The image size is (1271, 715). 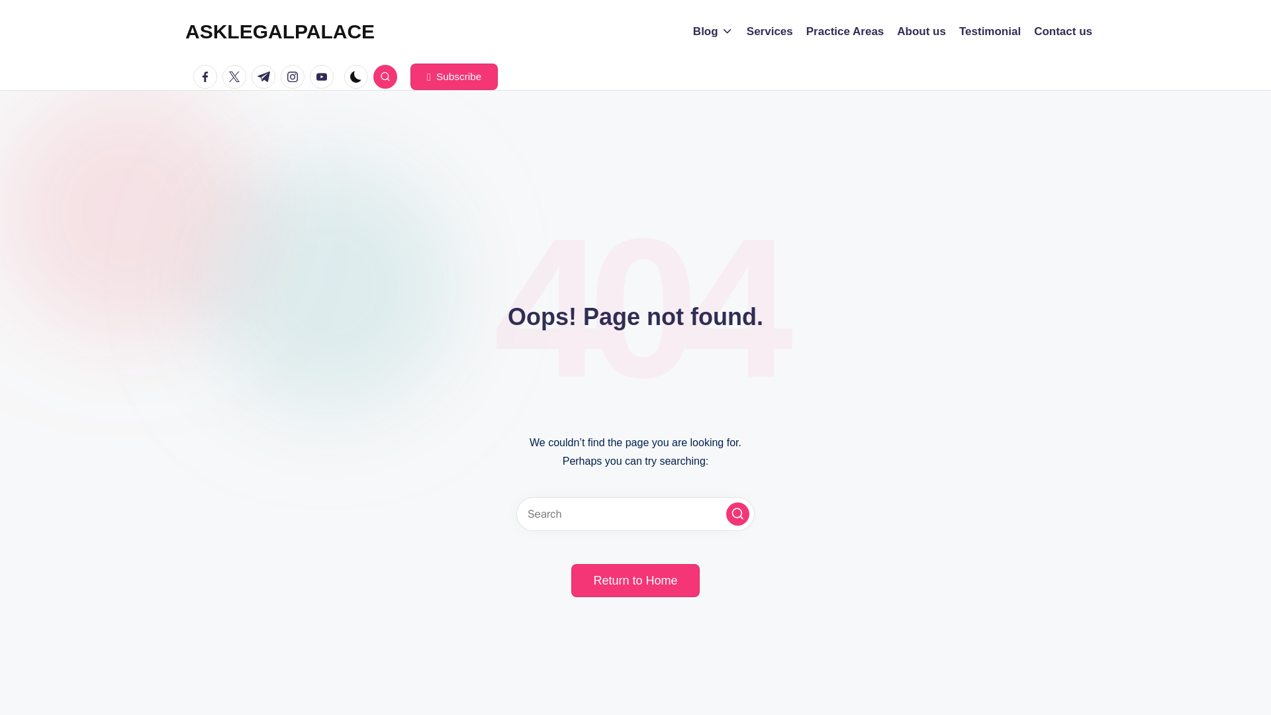 What do you see at coordinates (635, 580) in the screenshot?
I see `Return to Home` at bounding box center [635, 580].